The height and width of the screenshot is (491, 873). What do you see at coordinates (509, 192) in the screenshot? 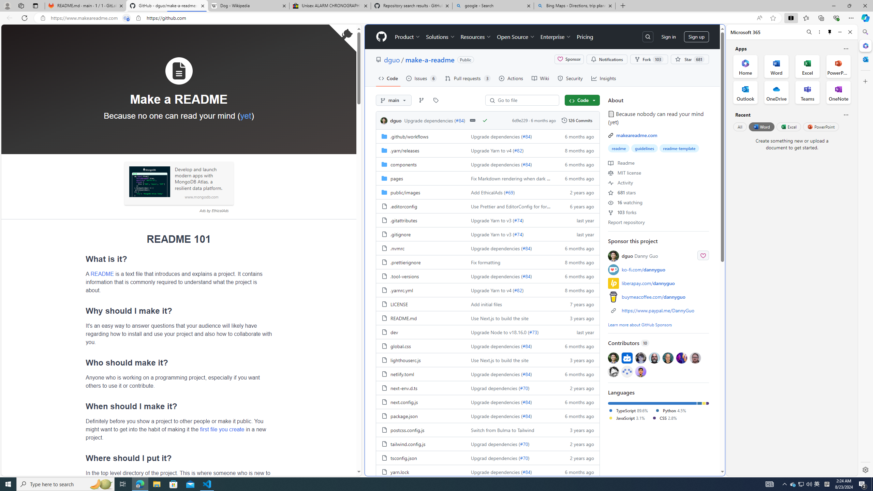
I see `Add EthicalAds (#69)` at bounding box center [509, 192].